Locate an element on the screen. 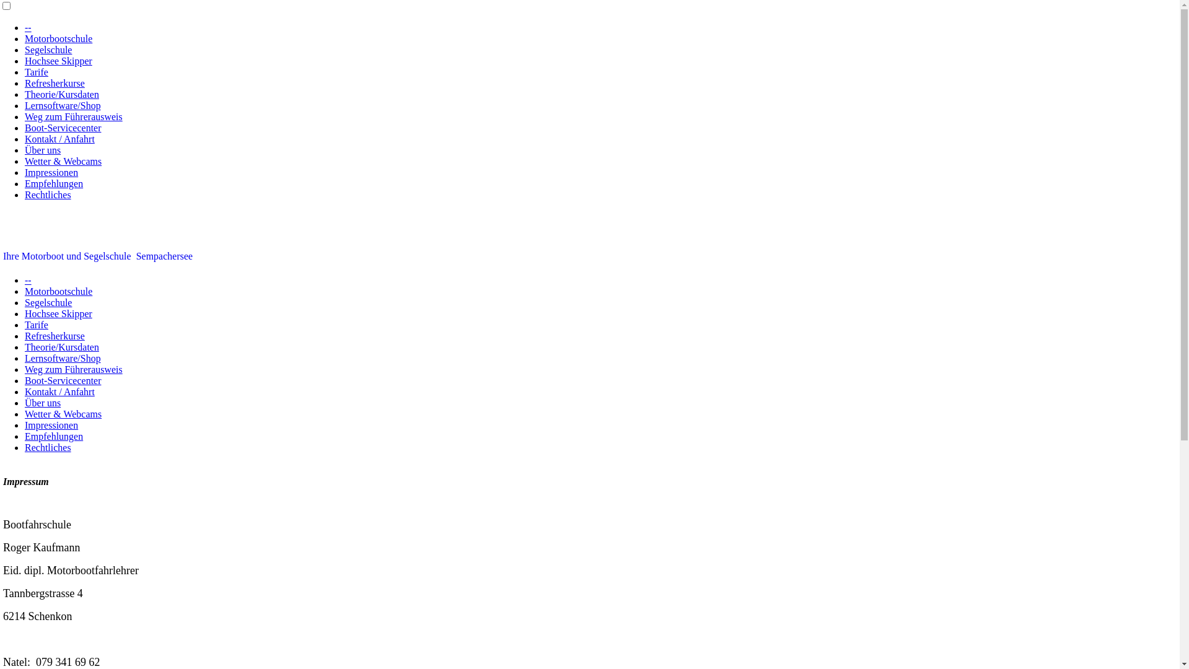 The width and height of the screenshot is (1189, 669). Boot-Servicecenter is located at coordinates (63, 380).